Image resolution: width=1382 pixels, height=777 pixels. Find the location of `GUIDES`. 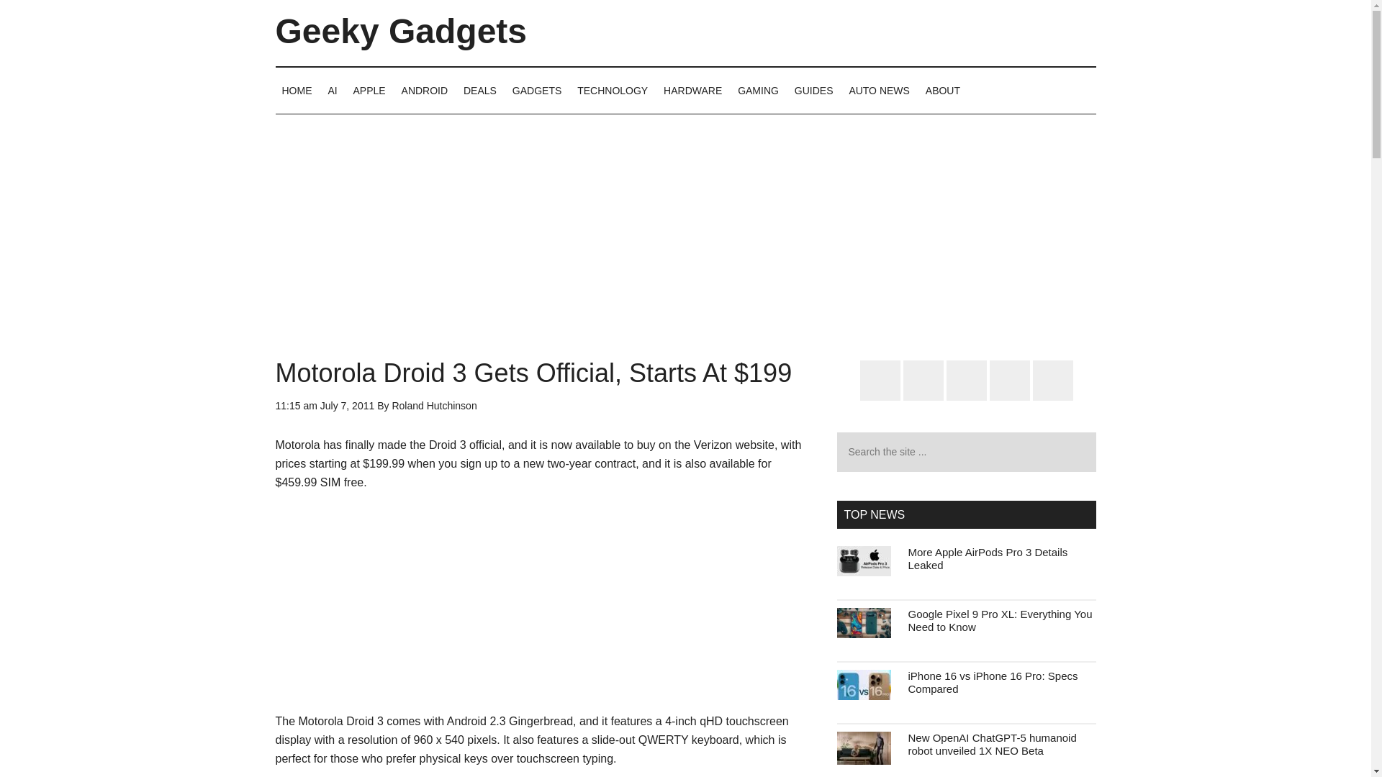

GUIDES is located at coordinates (813, 90).